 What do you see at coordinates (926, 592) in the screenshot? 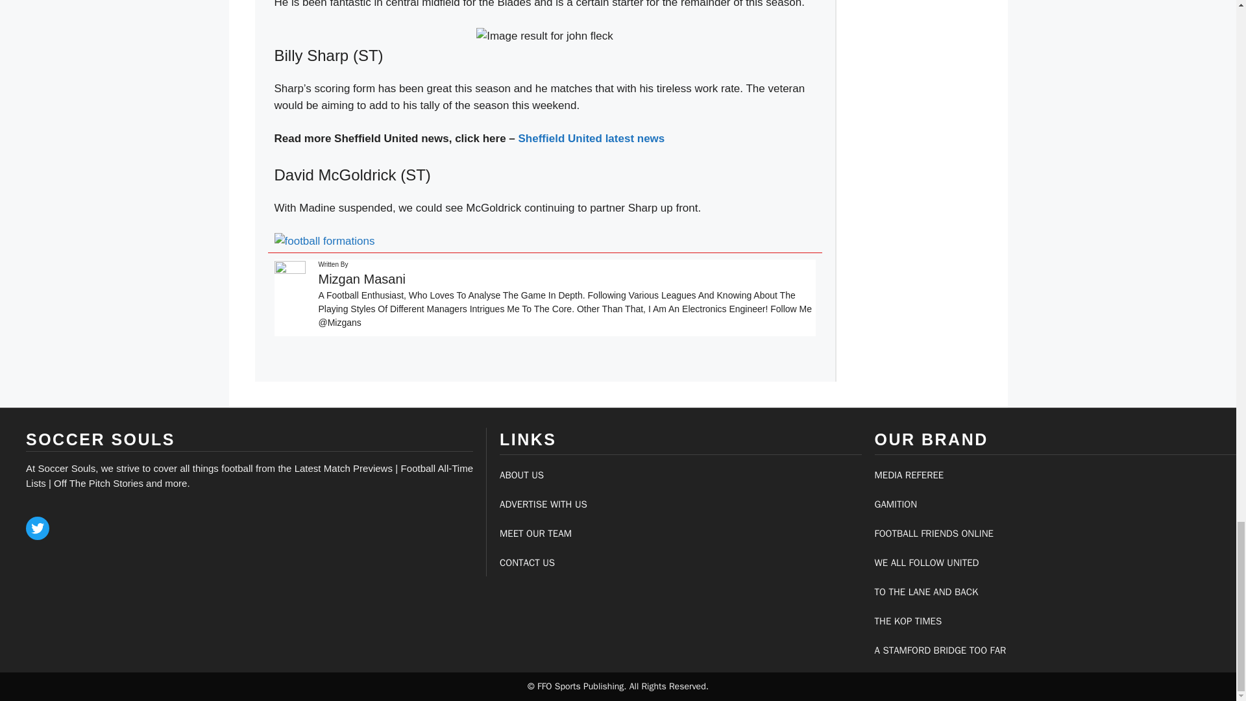
I see `TO THE LANE AND BACK` at bounding box center [926, 592].